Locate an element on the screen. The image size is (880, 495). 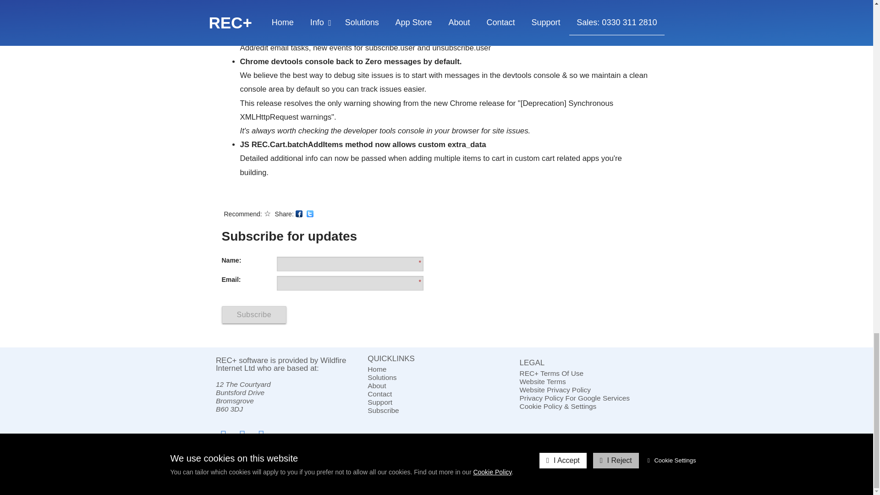
About is located at coordinates (436, 386).